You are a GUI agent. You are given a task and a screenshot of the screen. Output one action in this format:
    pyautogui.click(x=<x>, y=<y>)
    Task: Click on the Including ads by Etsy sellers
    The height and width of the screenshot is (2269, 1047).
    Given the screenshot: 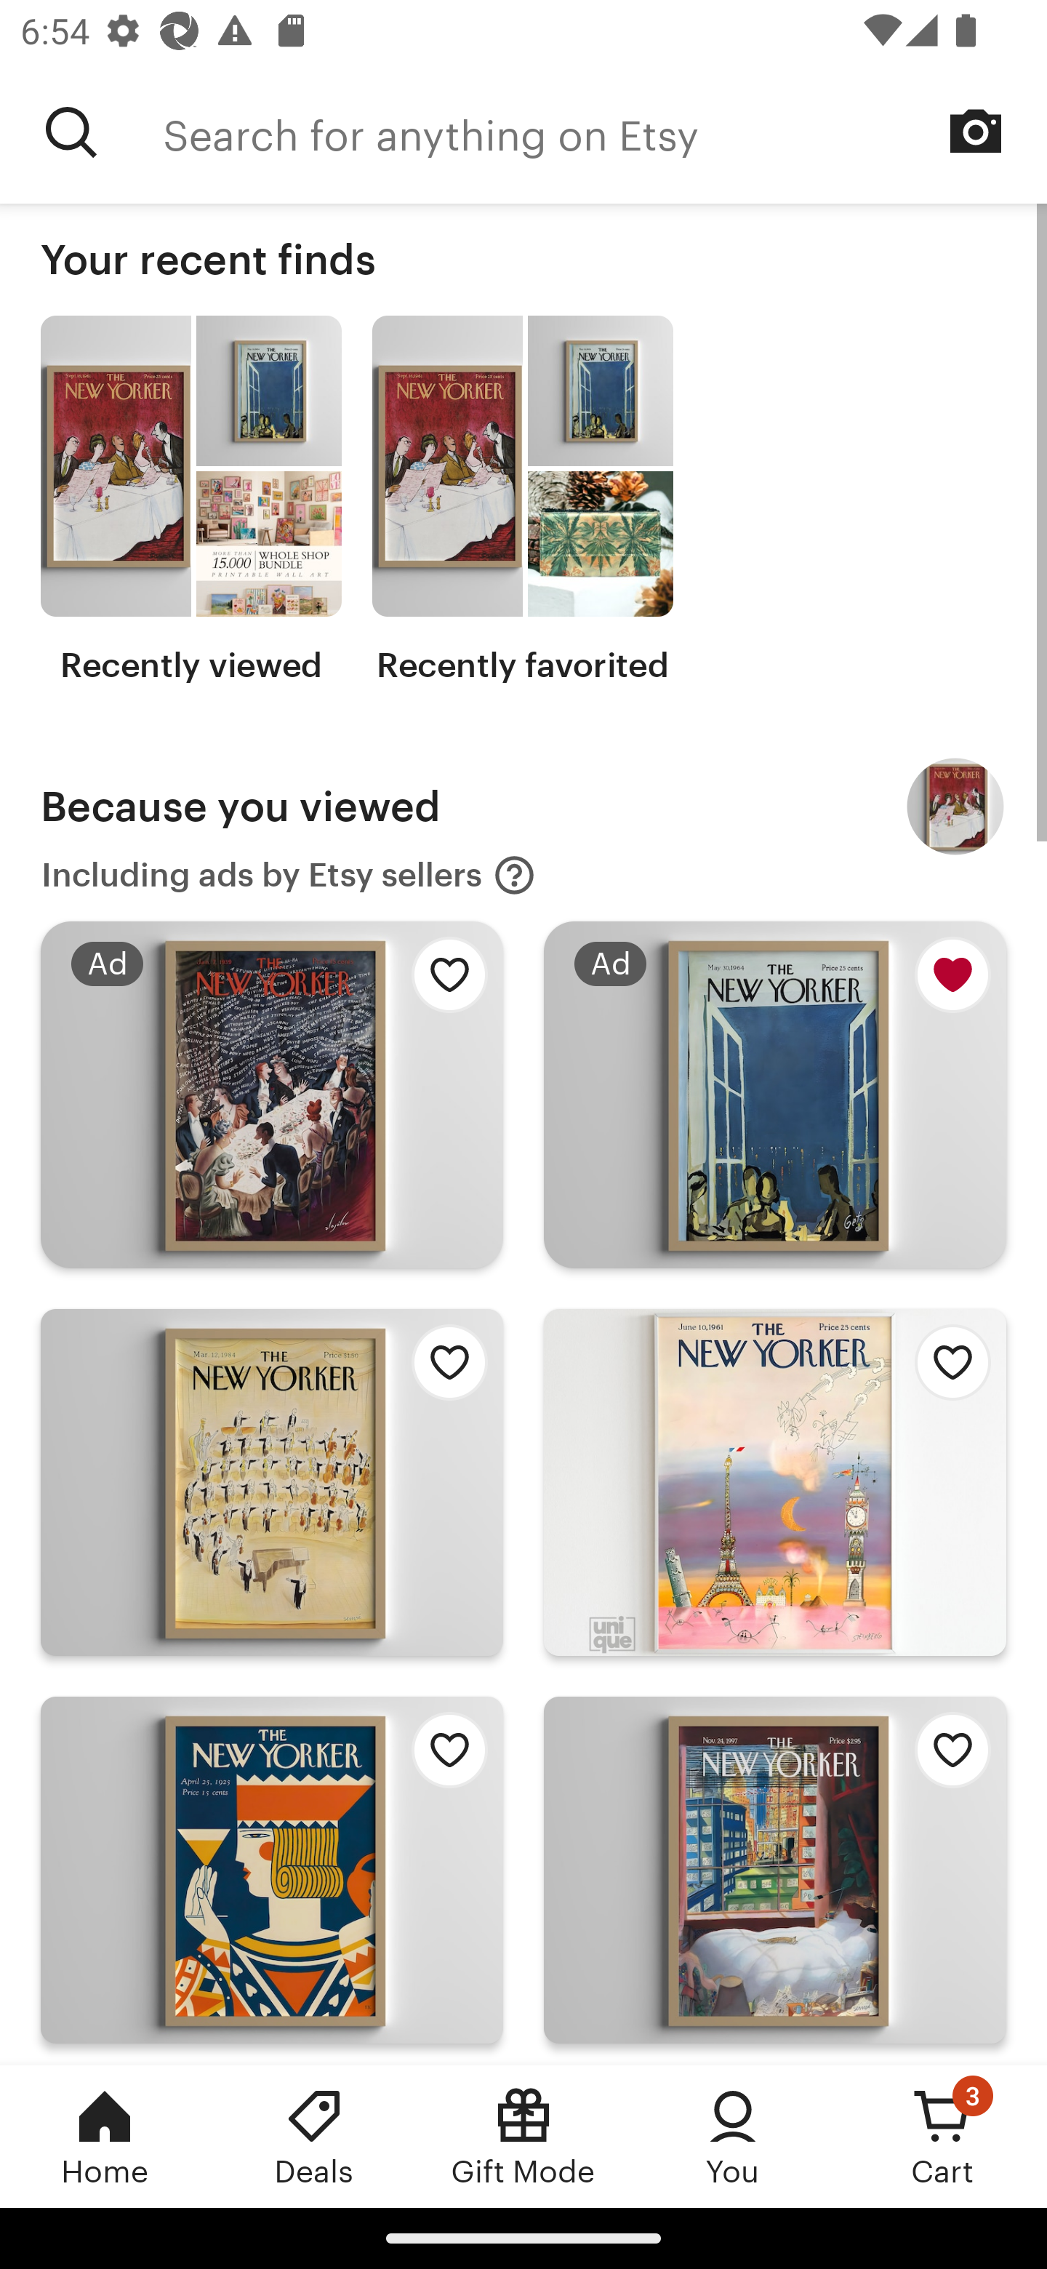 What is the action you would take?
    pyautogui.click(x=289, y=876)
    